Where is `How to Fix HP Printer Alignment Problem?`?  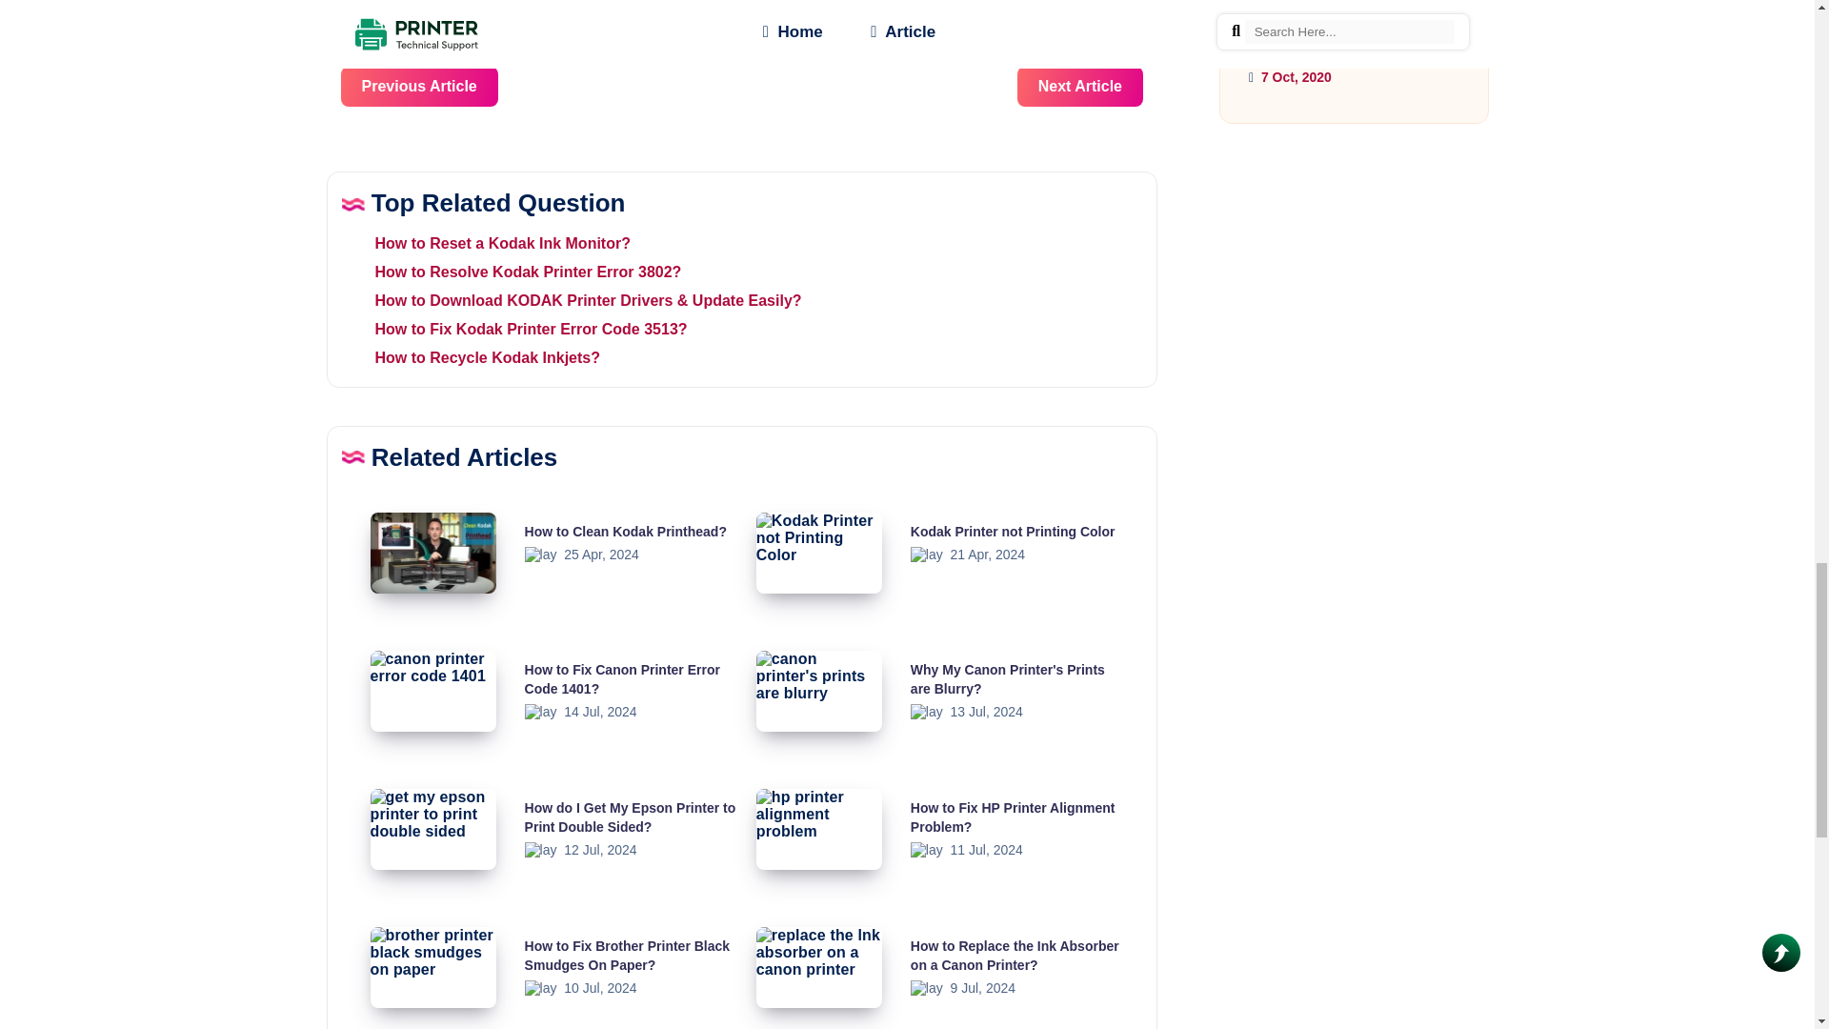
How to Fix HP Printer Alignment Problem? is located at coordinates (1014, 817).